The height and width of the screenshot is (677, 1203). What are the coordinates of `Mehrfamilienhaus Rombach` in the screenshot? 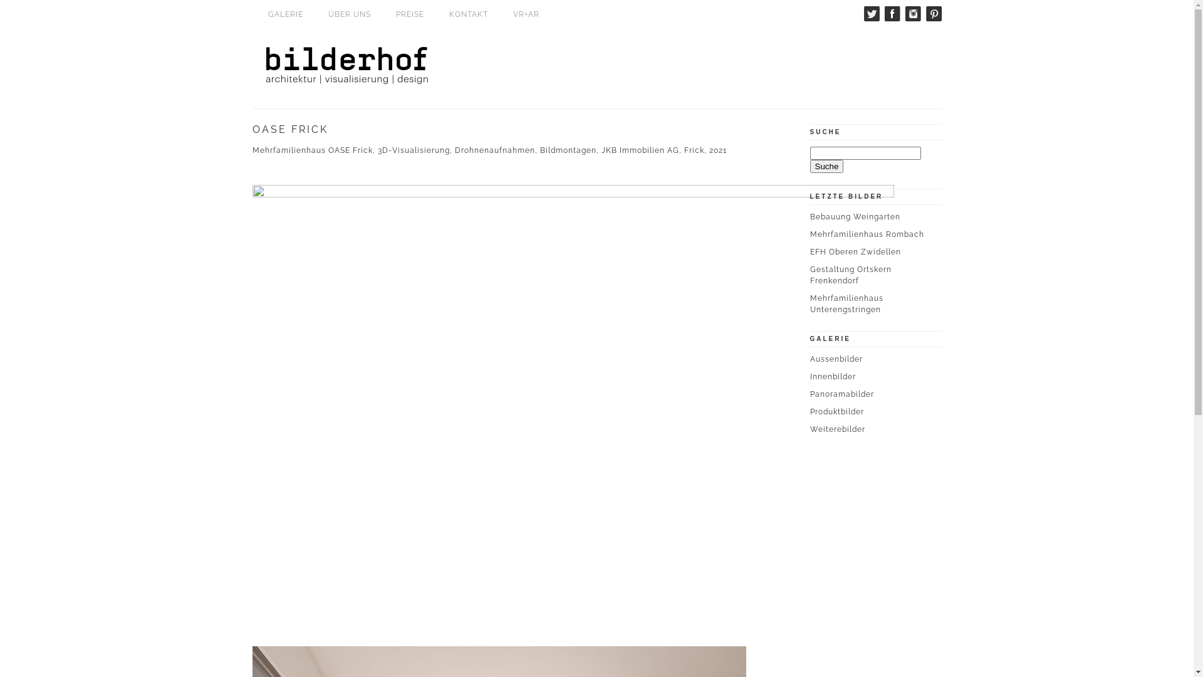 It's located at (867, 234).